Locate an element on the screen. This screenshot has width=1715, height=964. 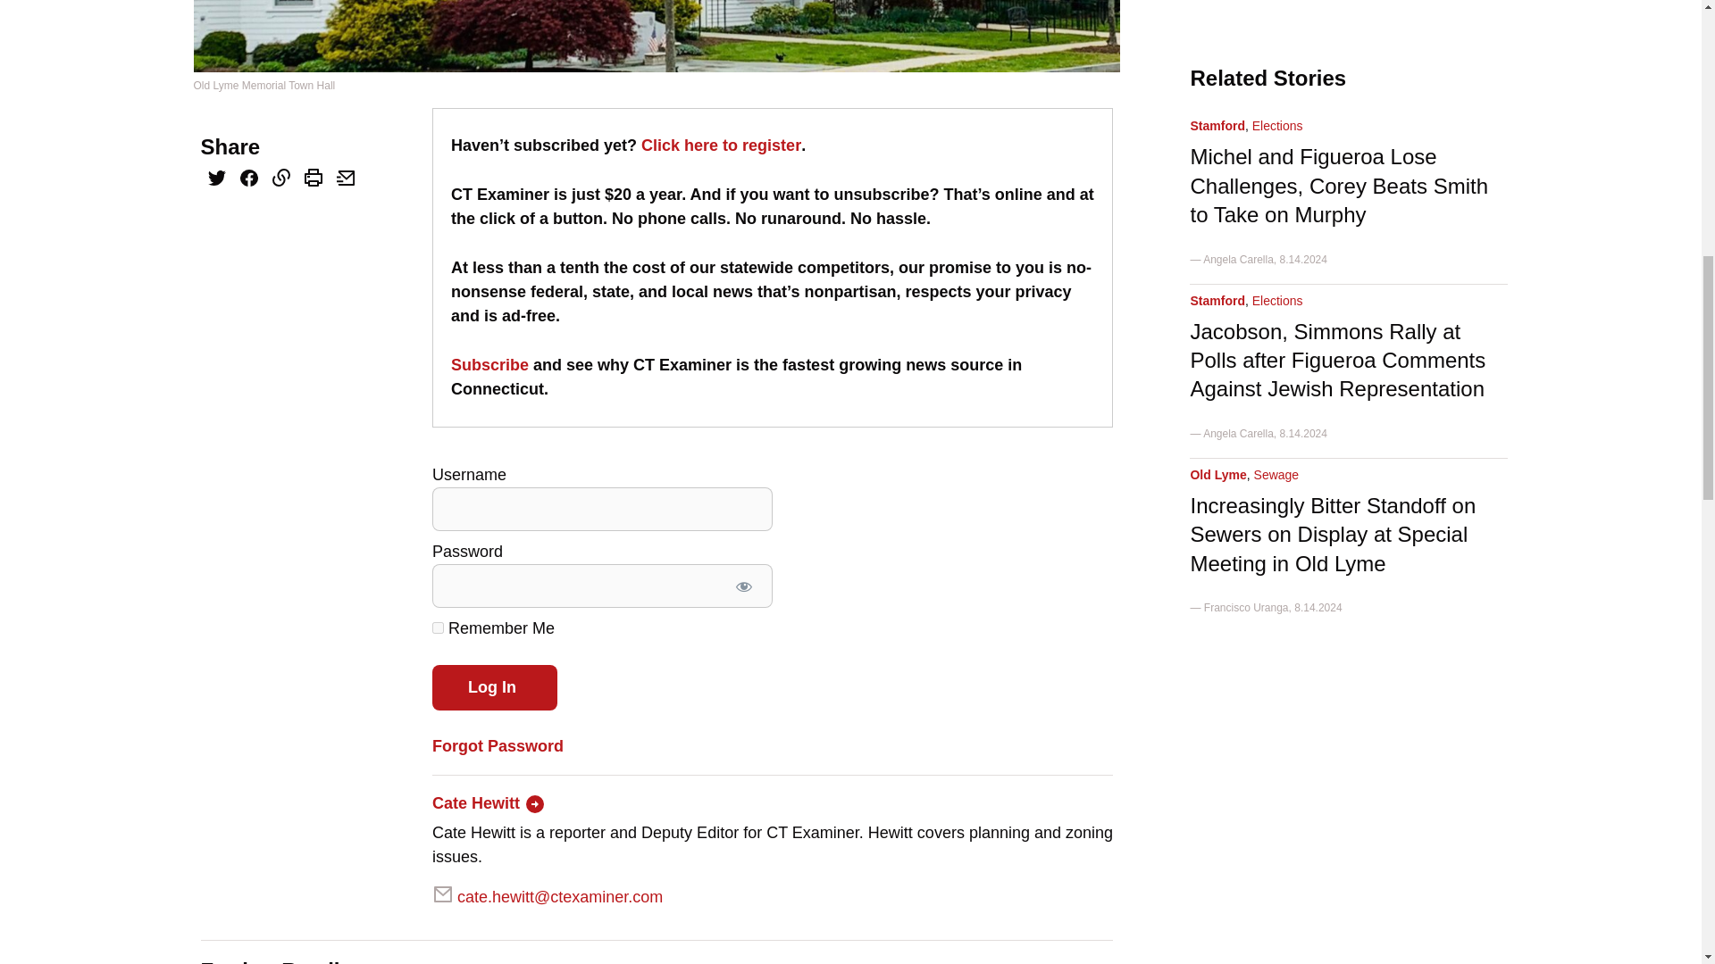
Subscribe is located at coordinates (489, 364).